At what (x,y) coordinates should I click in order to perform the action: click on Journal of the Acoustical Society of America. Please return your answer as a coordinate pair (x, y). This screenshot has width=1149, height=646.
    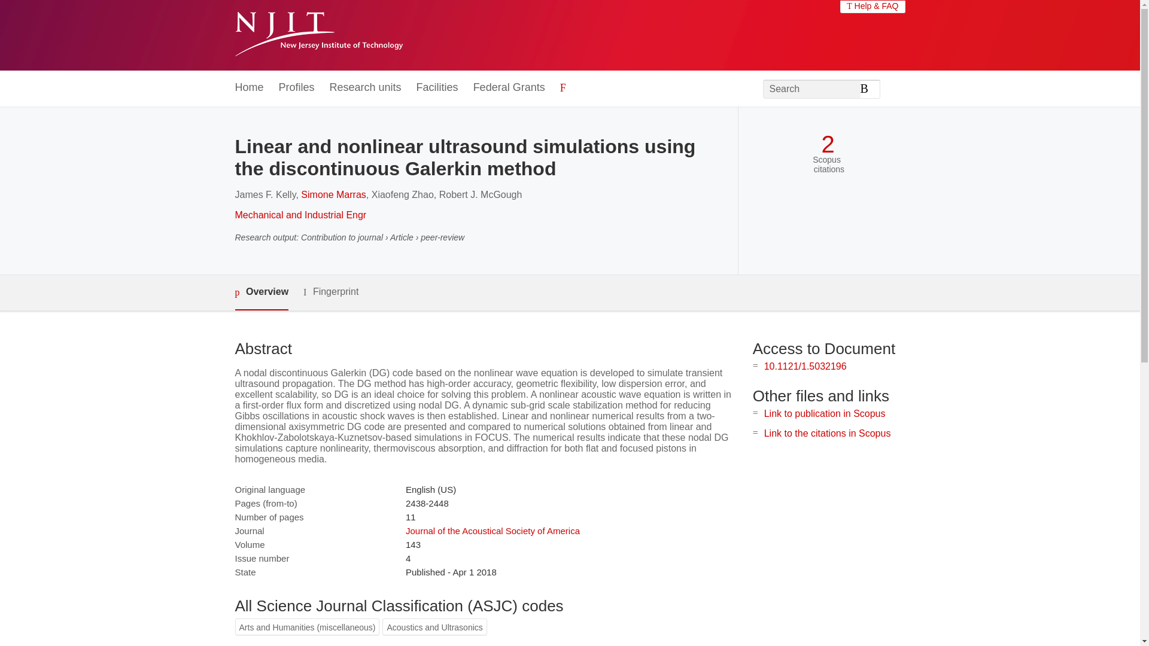
    Looking at the image, I should click on (493, 531).